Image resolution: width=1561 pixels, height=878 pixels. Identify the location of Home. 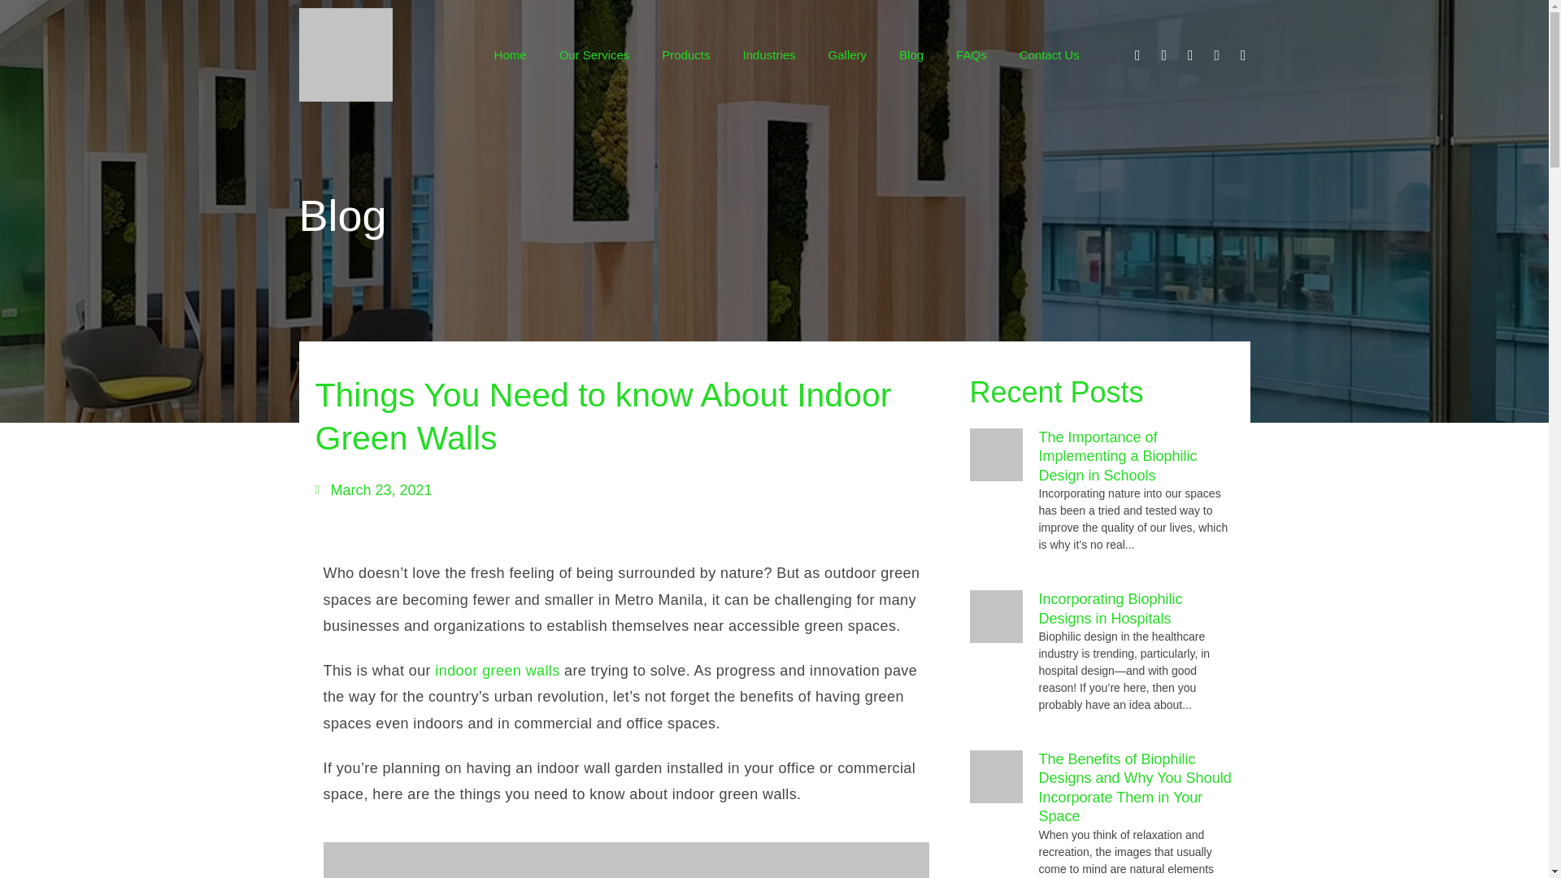
(511, 54).